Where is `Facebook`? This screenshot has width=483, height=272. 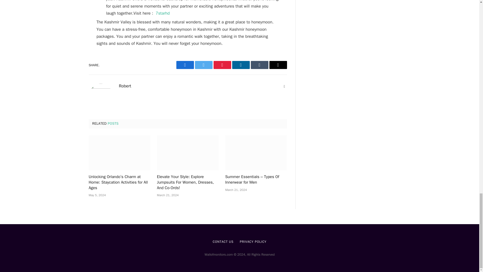 Facebook is located at coordinates (185, 65).